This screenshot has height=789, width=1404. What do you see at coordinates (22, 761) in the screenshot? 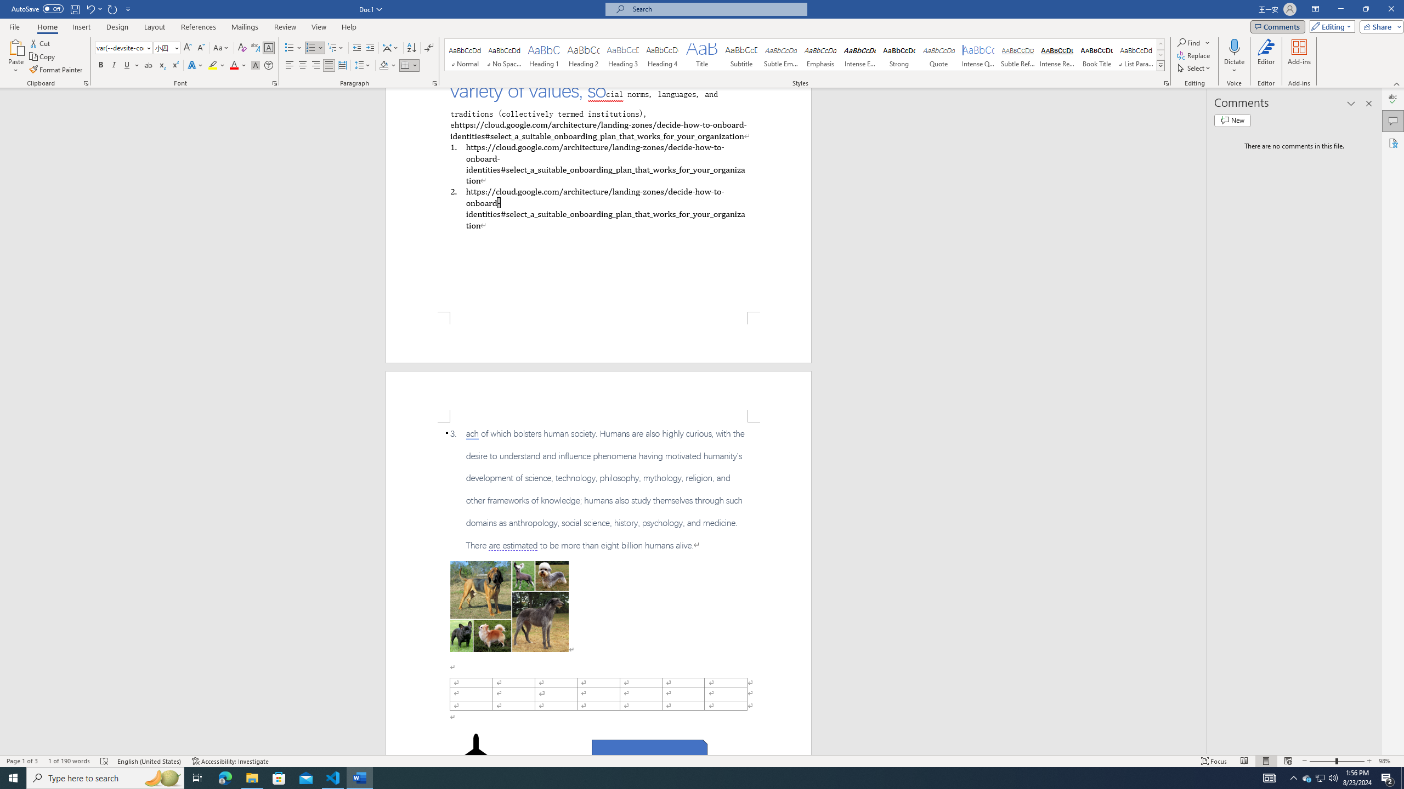
I see `Page Number Page 1 of 3` at bounding box center [22, 761].